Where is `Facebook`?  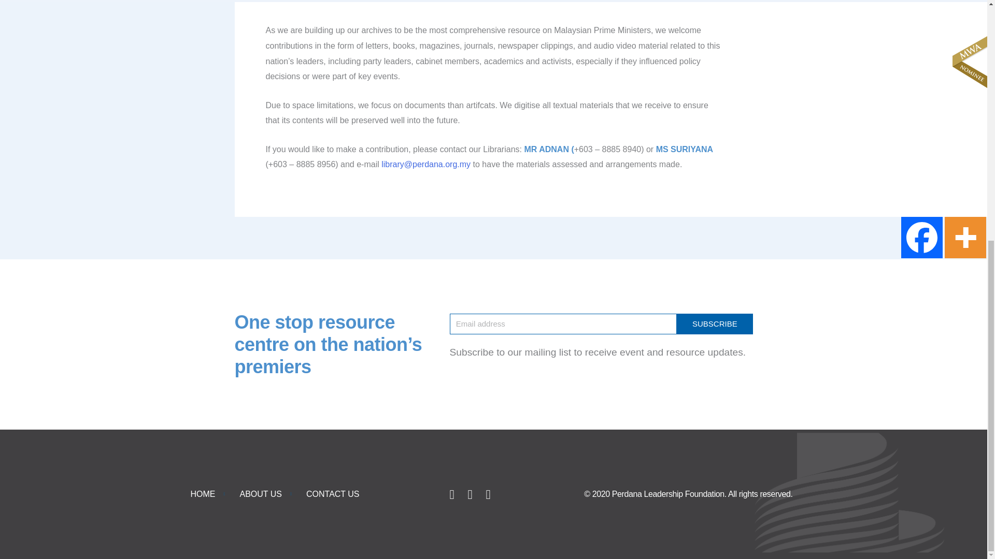
Facebook is located at coordinates (921, 237).